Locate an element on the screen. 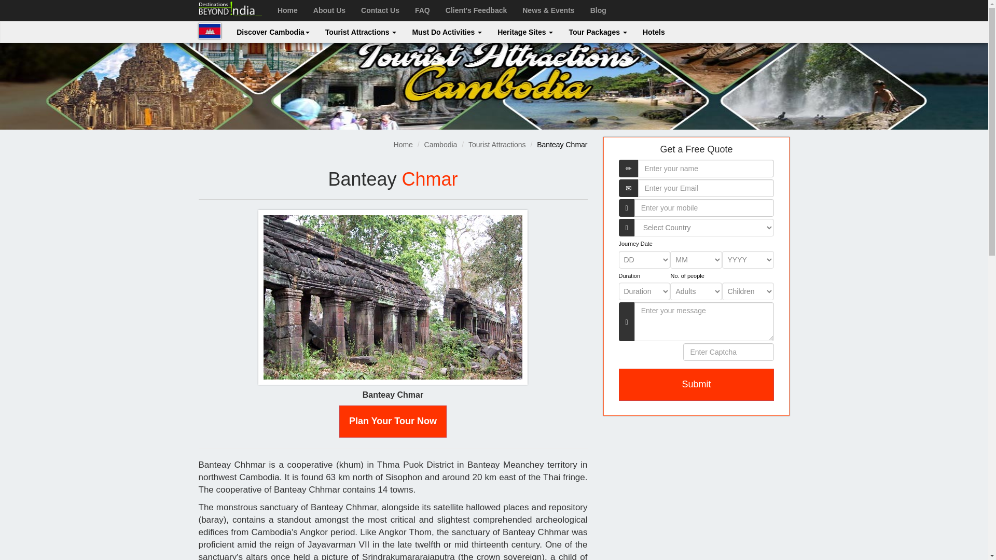 The width and height of the screenshot is (996, 560). Must Do Activities is located at coordinates (447, 32).